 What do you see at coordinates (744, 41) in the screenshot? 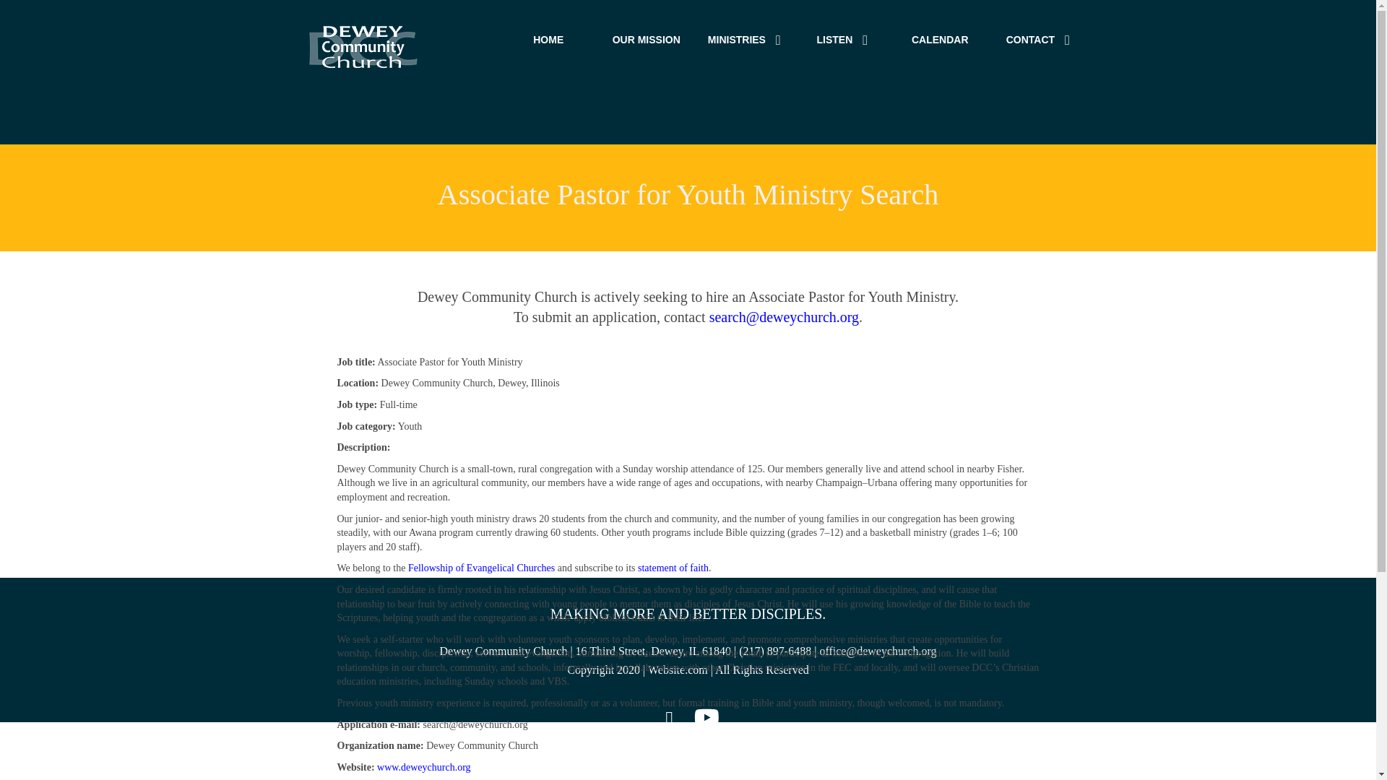
I see `MINISTRIES` at bounding box center [744, 41].